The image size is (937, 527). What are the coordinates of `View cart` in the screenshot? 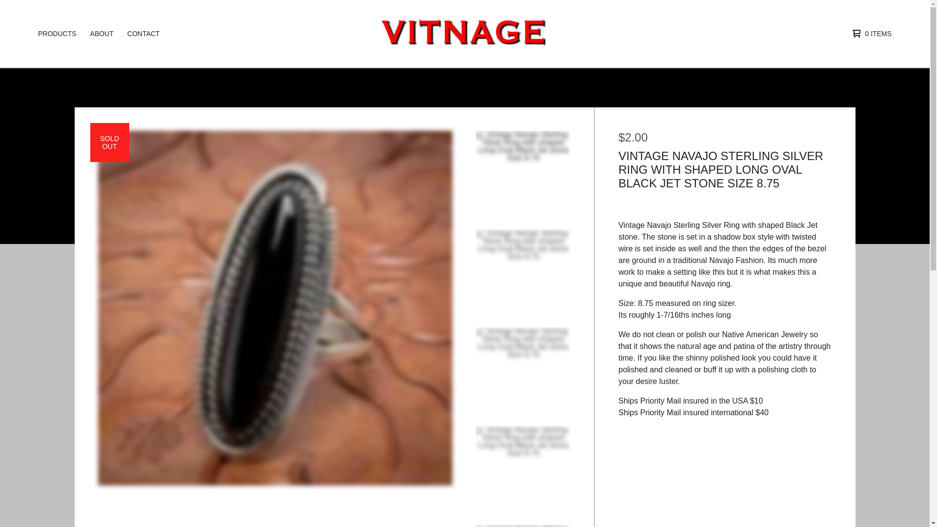 It's located at (870, 34).